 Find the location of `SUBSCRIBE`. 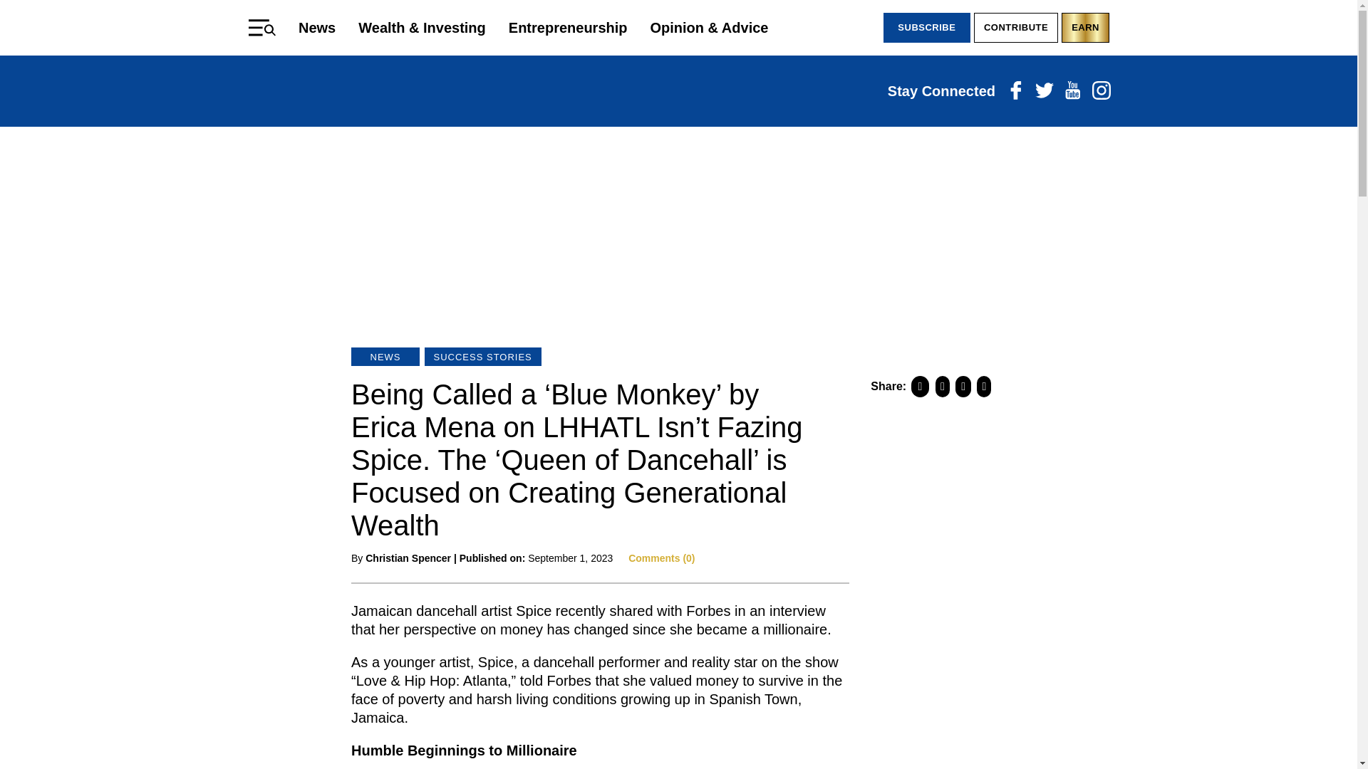

SUBSCRIBE is located at coordinates (926, 28).